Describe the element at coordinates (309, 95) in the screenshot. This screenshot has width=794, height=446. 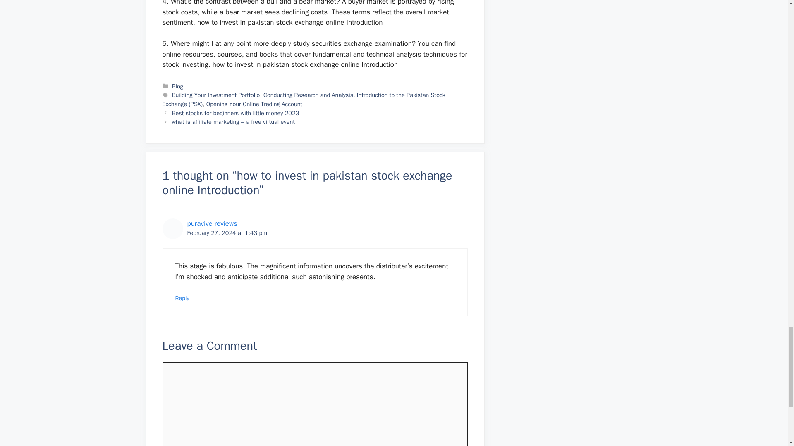
I see `Conducting Research and Analysis` at that location.